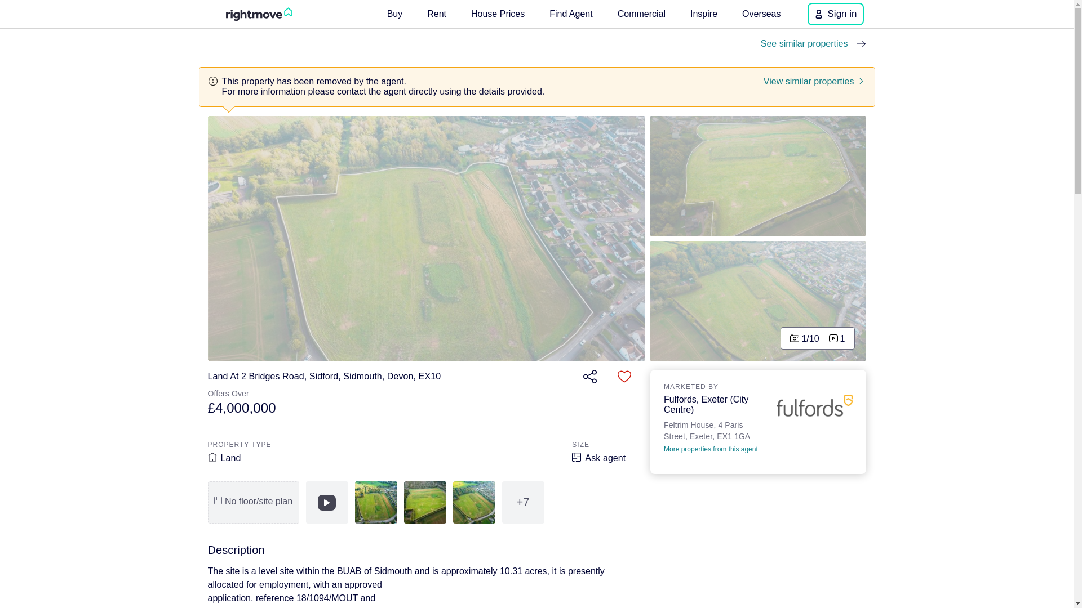  Describe the element at coordinates (395, 14) in the screenshot. I see `Buy` at that location.